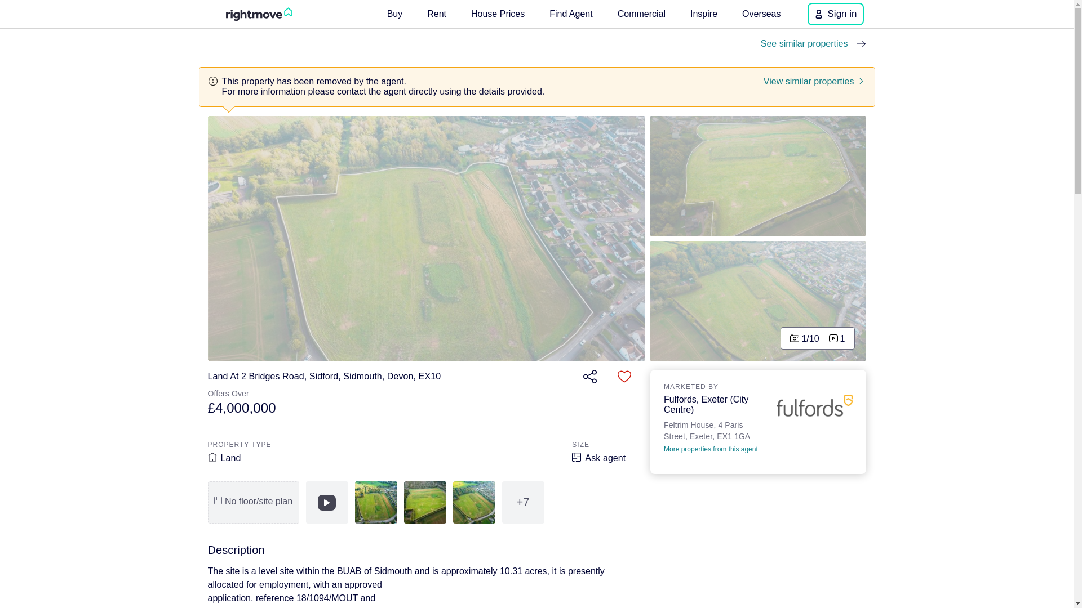  Describe the element at coordinates (395, 14) in the screenshot. I see `Buy` at that location.